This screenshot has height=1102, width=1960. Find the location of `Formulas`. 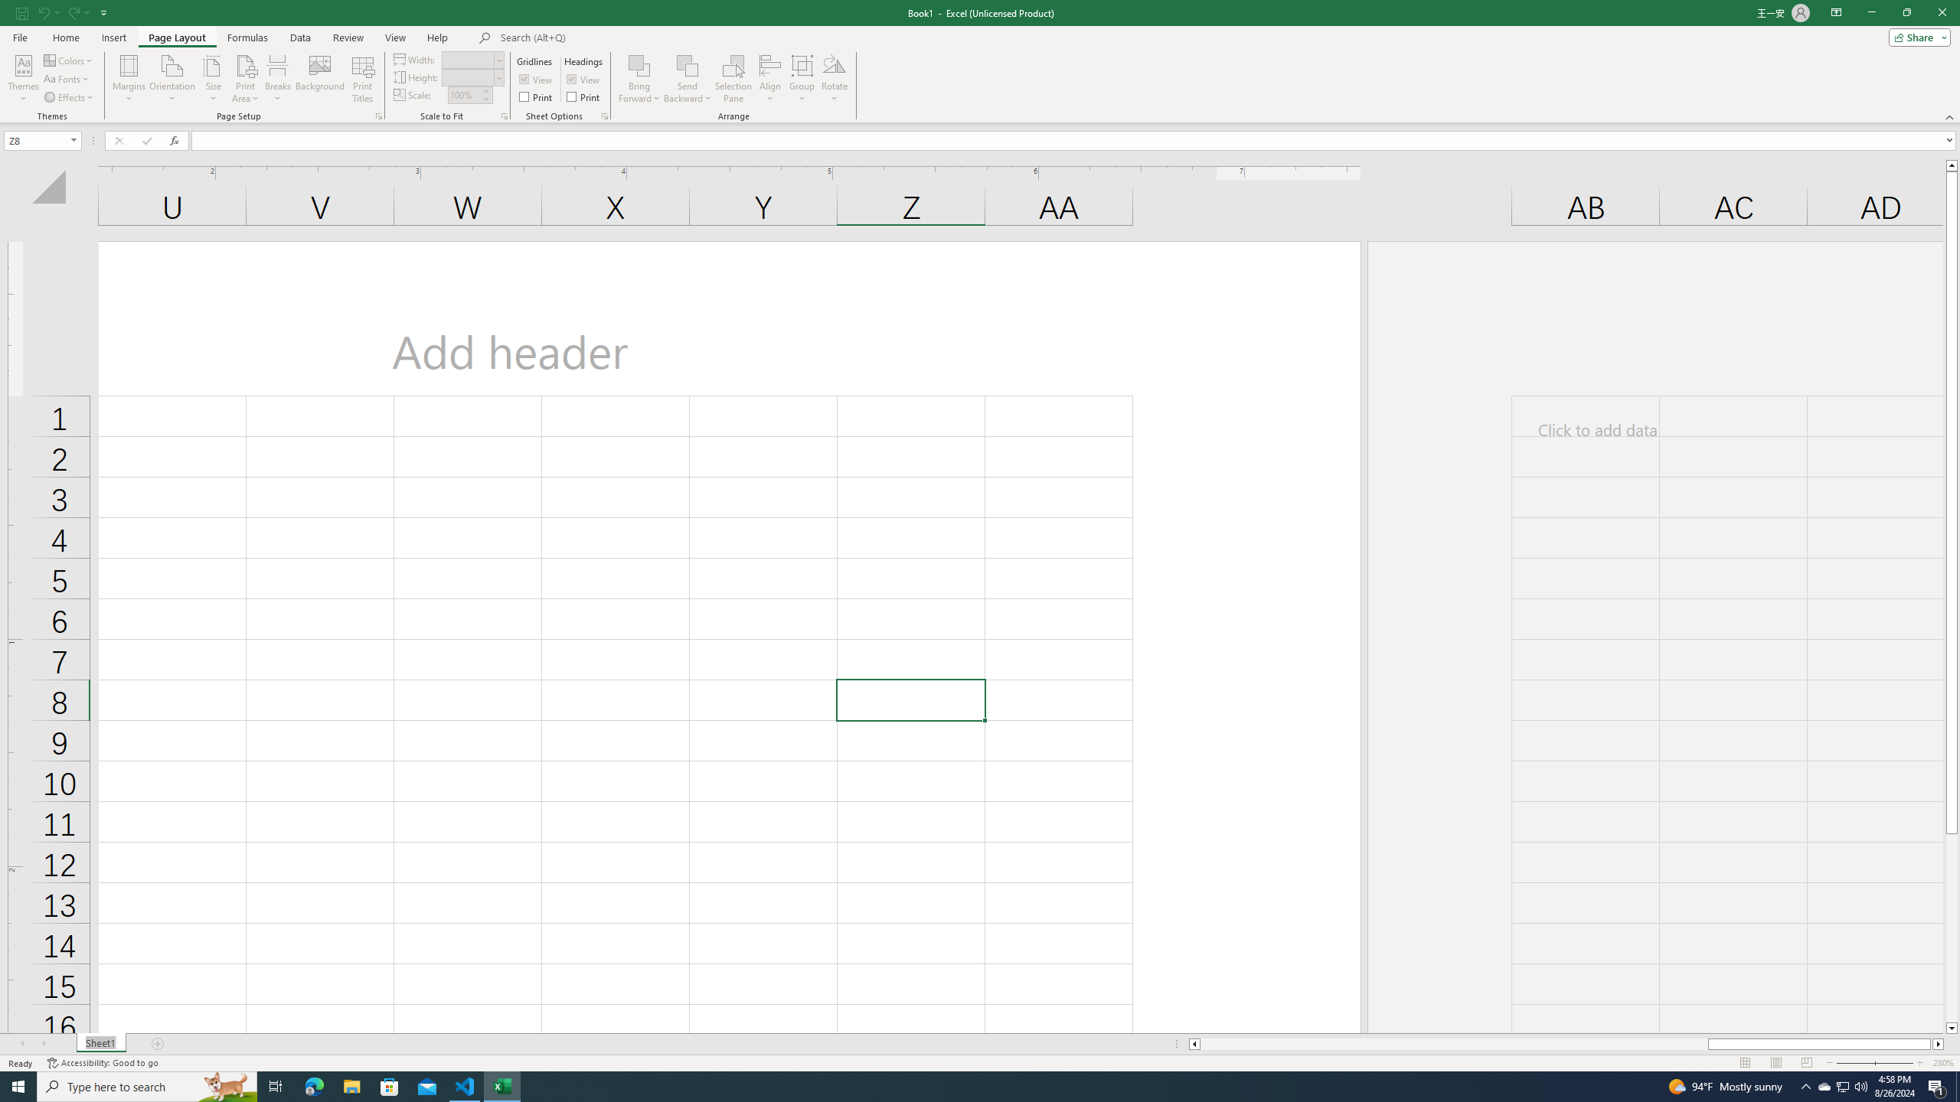

Formulas is located at coordinates (249, 37).